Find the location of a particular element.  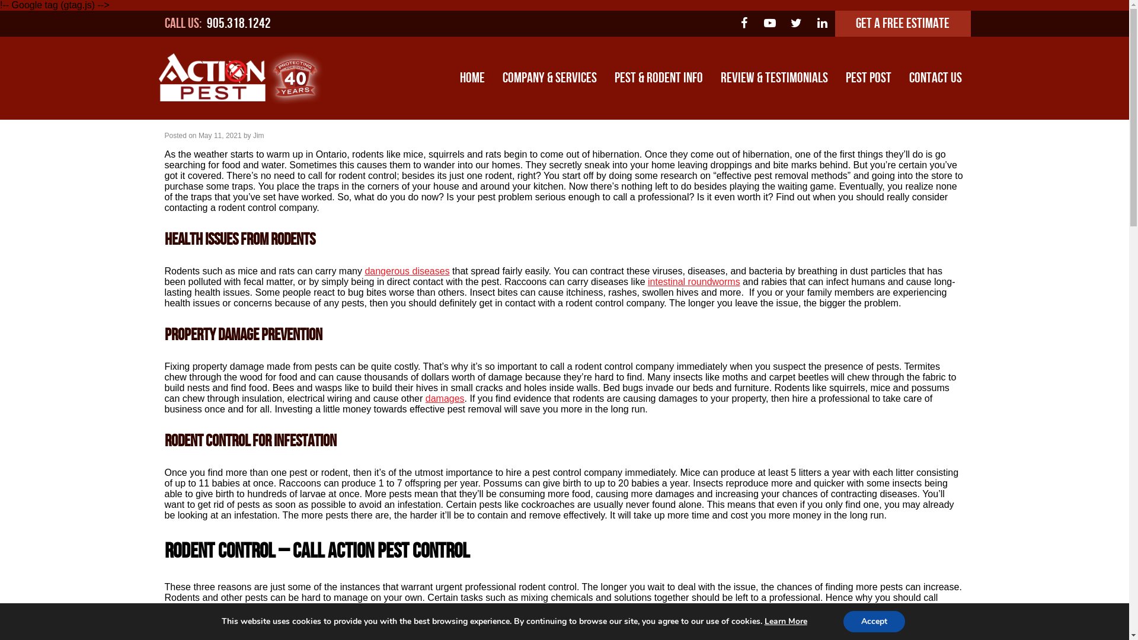

Twitter is located at coordinates (796, 24).